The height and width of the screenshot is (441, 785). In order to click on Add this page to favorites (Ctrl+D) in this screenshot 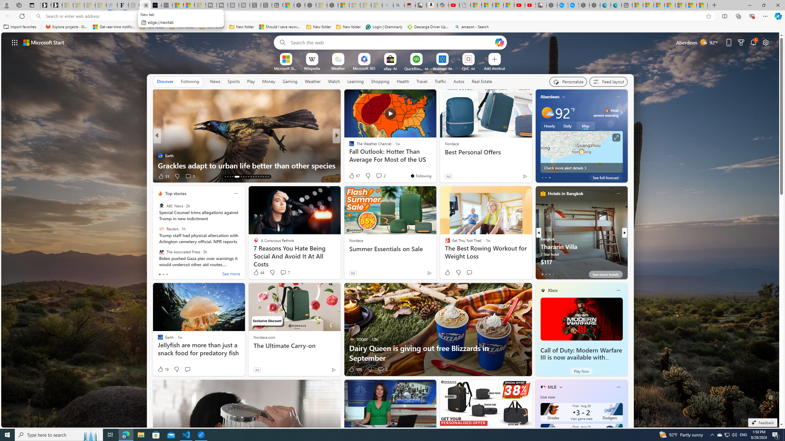, I will do `click(709, 16)`.